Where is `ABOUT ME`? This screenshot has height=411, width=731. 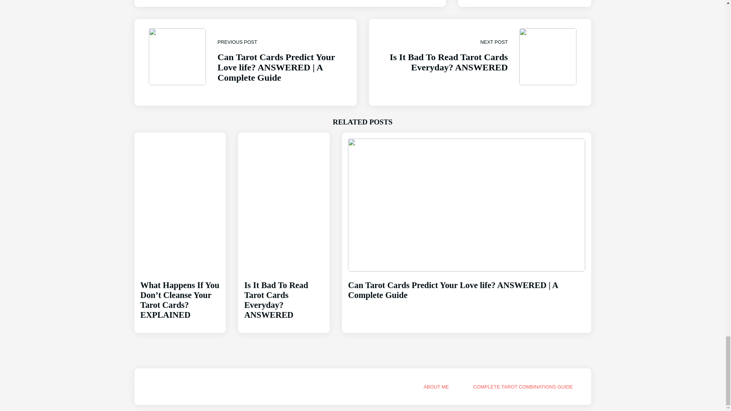
ABOUT ME is located at coordinates (284, 293).